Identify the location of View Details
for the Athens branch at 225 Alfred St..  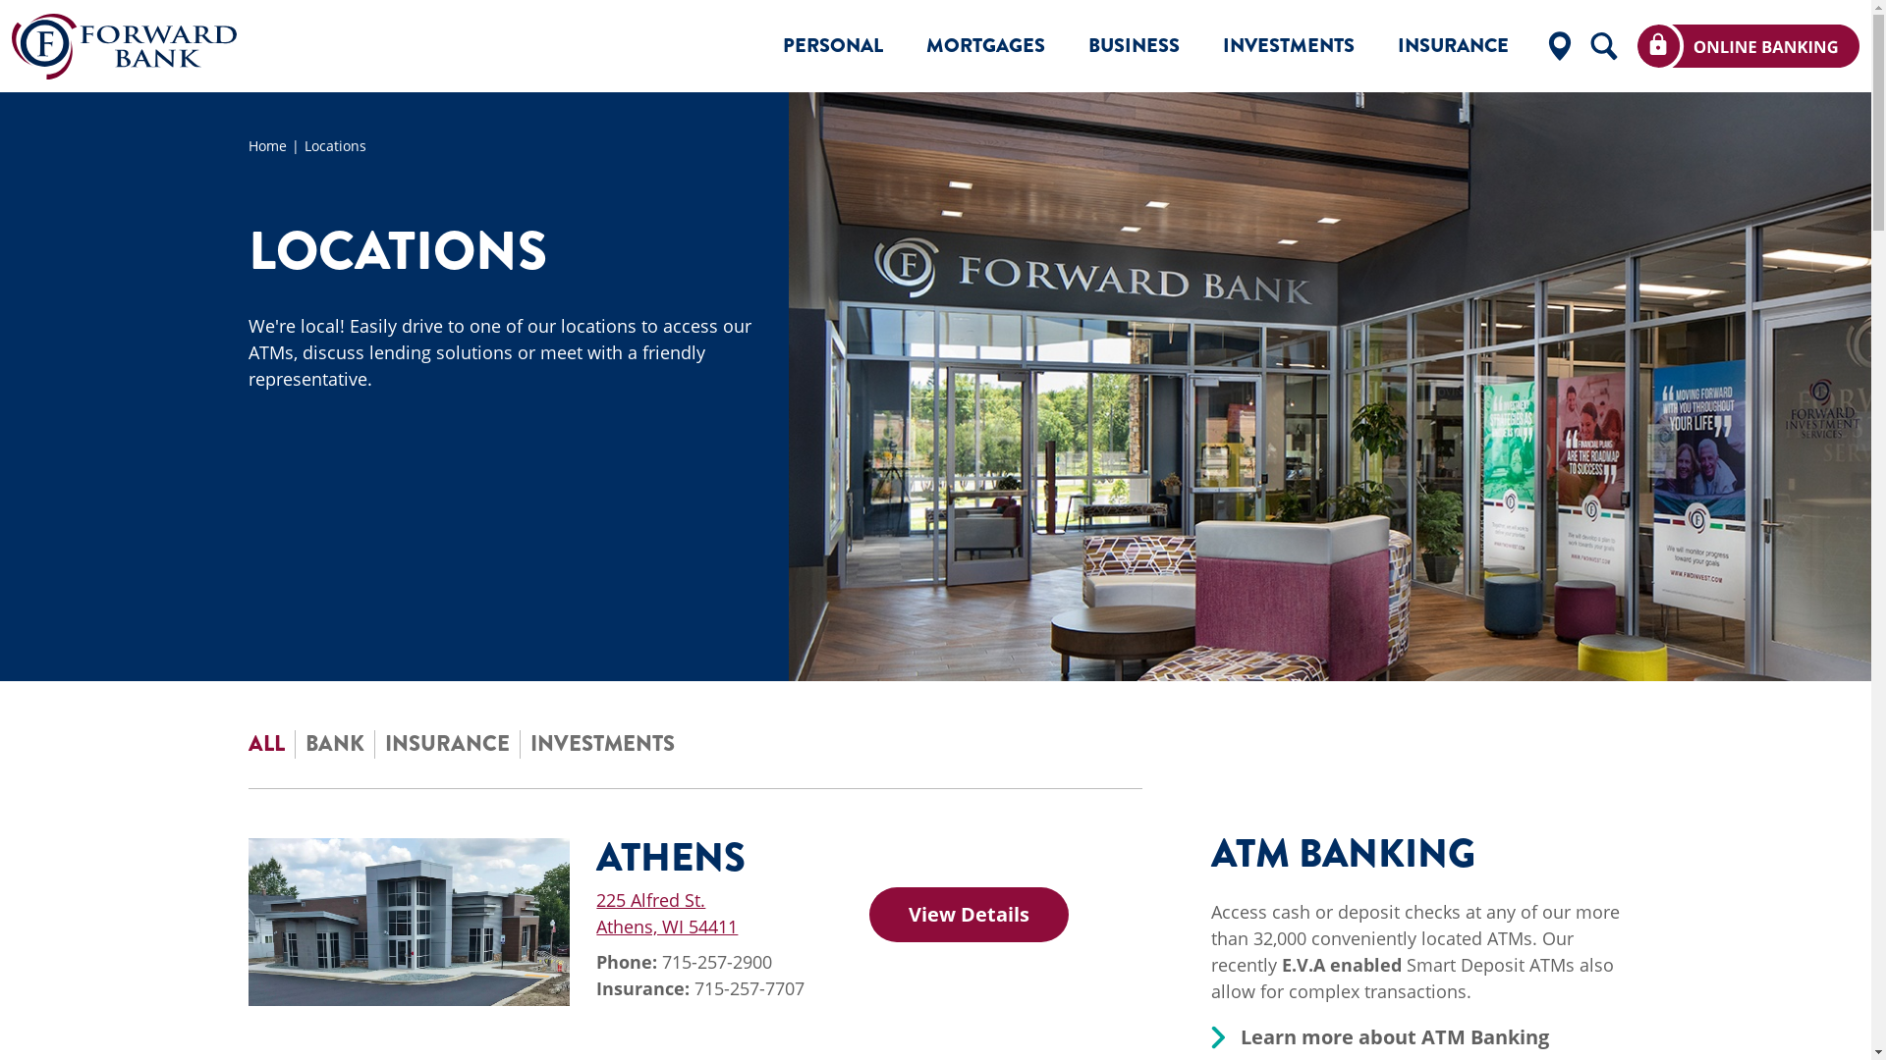
(969, 915).